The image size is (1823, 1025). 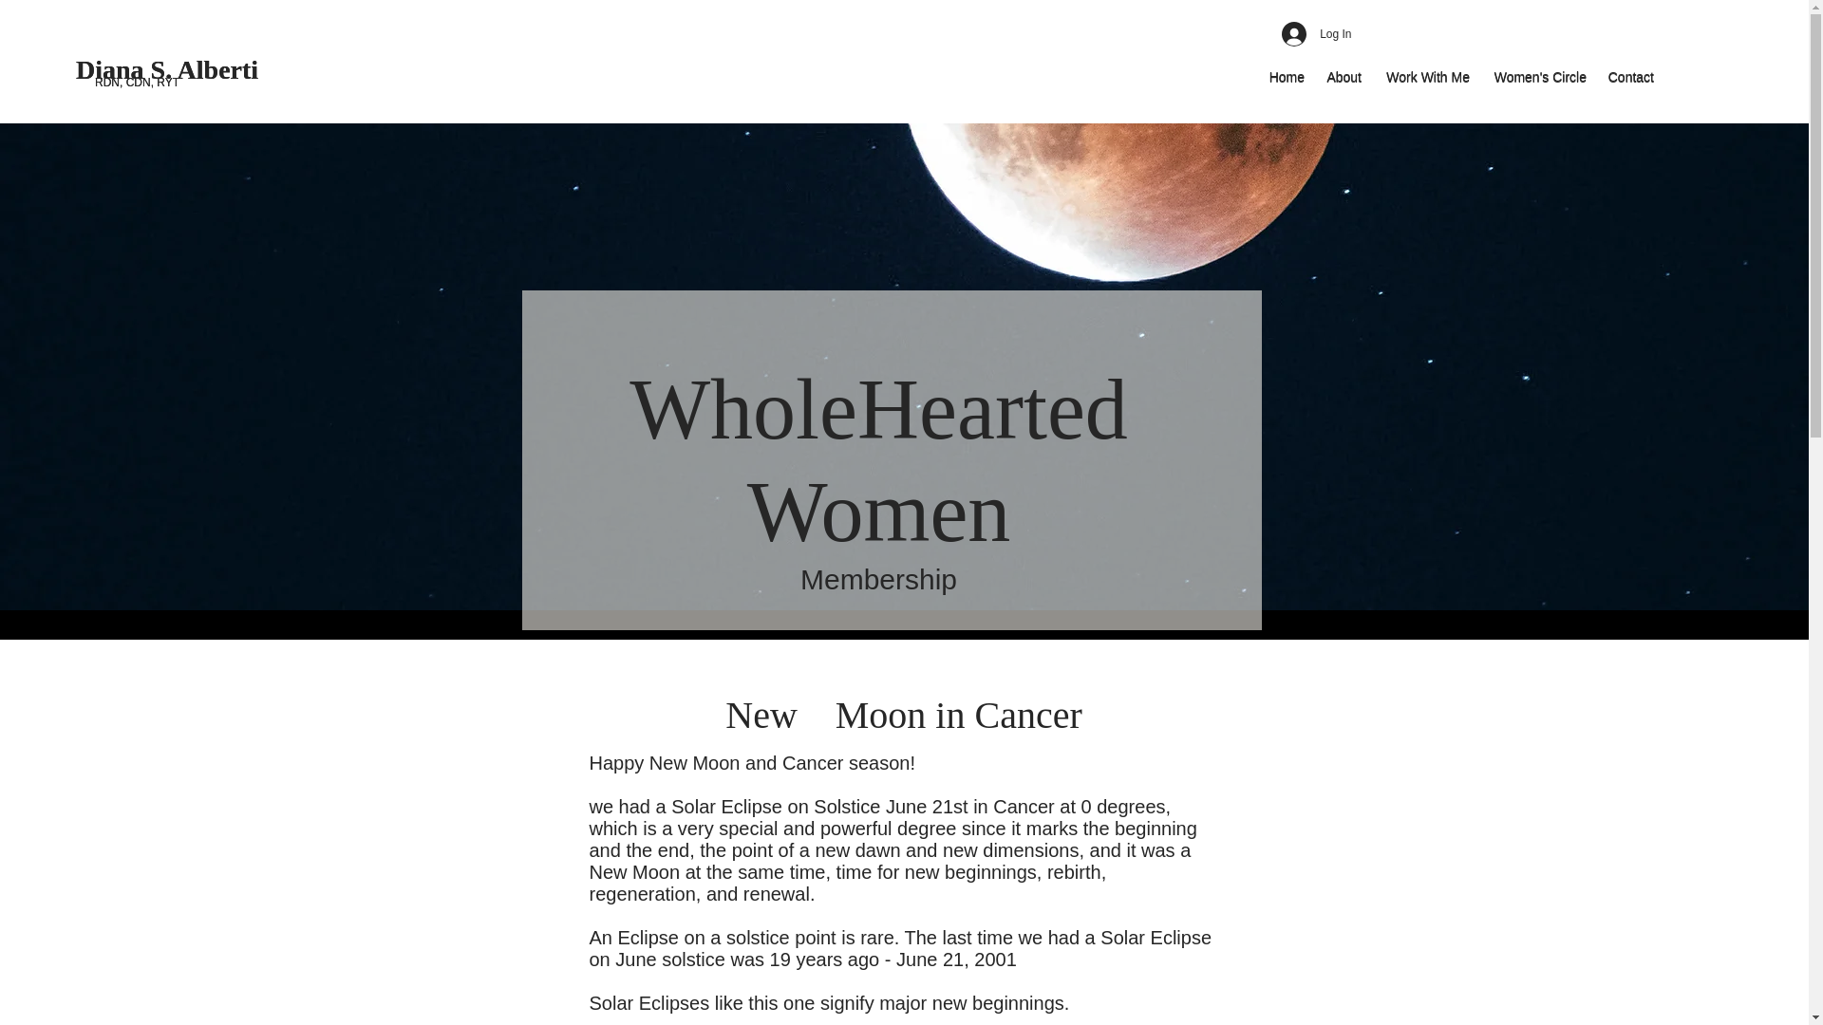 I want to click on Work With Me, so click(x=1424, y=76).